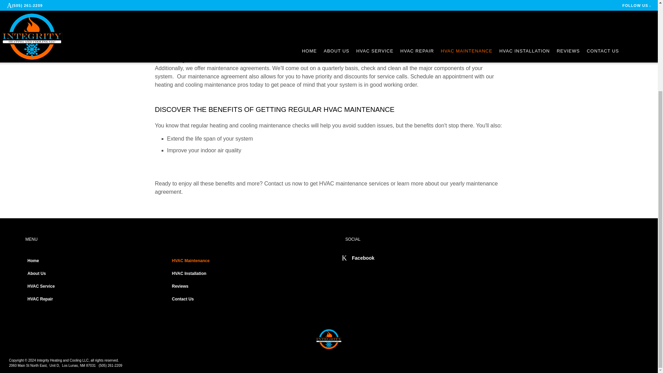 The image size is (663, 373). I want to click on Integrity Heating and Cooling LLC, so click(329, 339).